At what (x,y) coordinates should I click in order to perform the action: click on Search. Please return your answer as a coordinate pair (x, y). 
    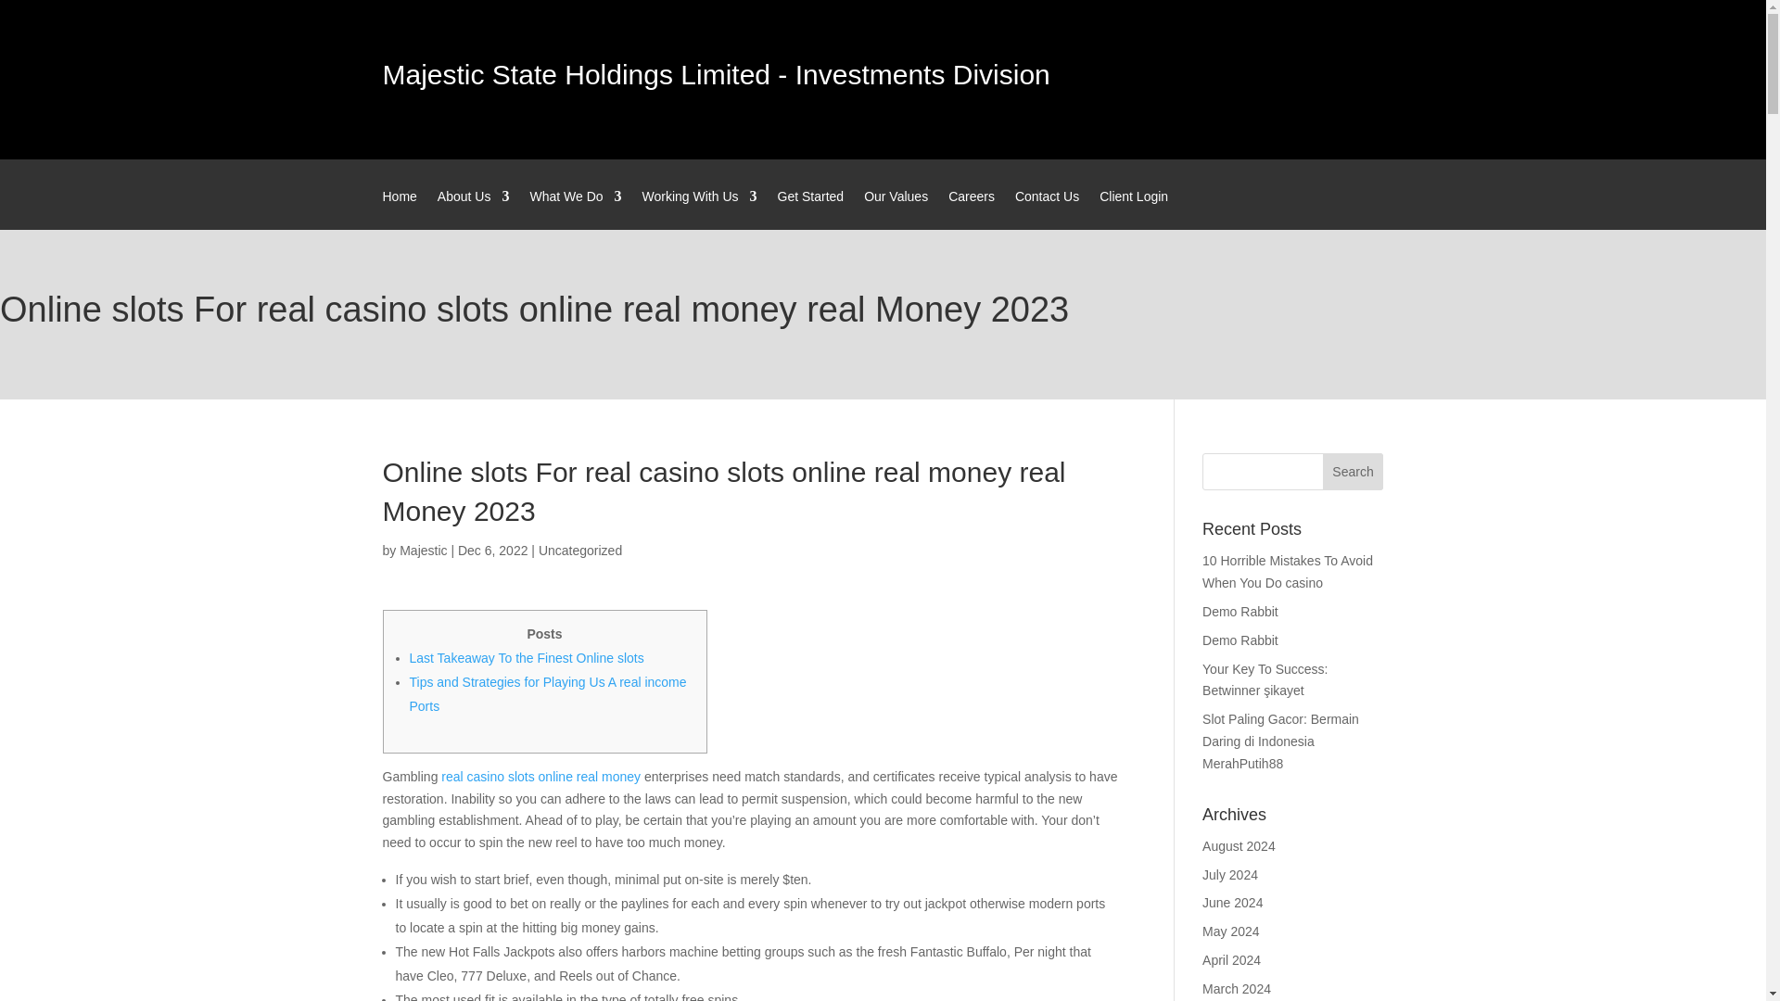
    Looking at the image, I should click on (1354, 472).